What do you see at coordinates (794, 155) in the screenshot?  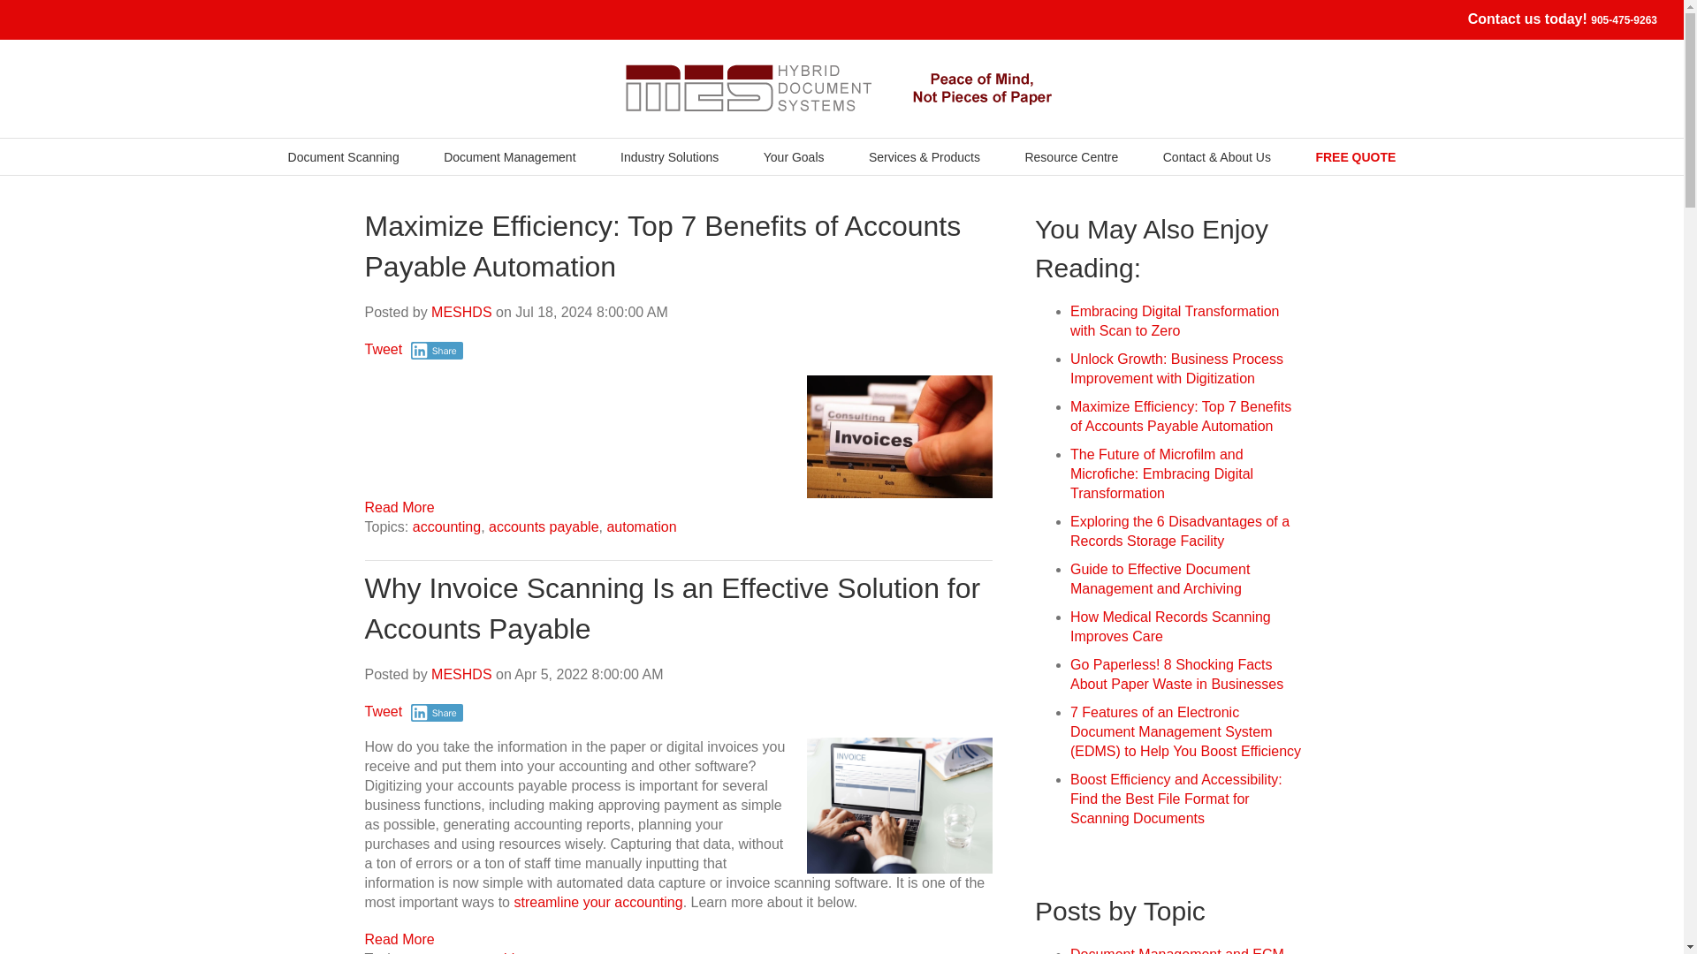 I see `Your Goals` at bounding box center [794, 155].